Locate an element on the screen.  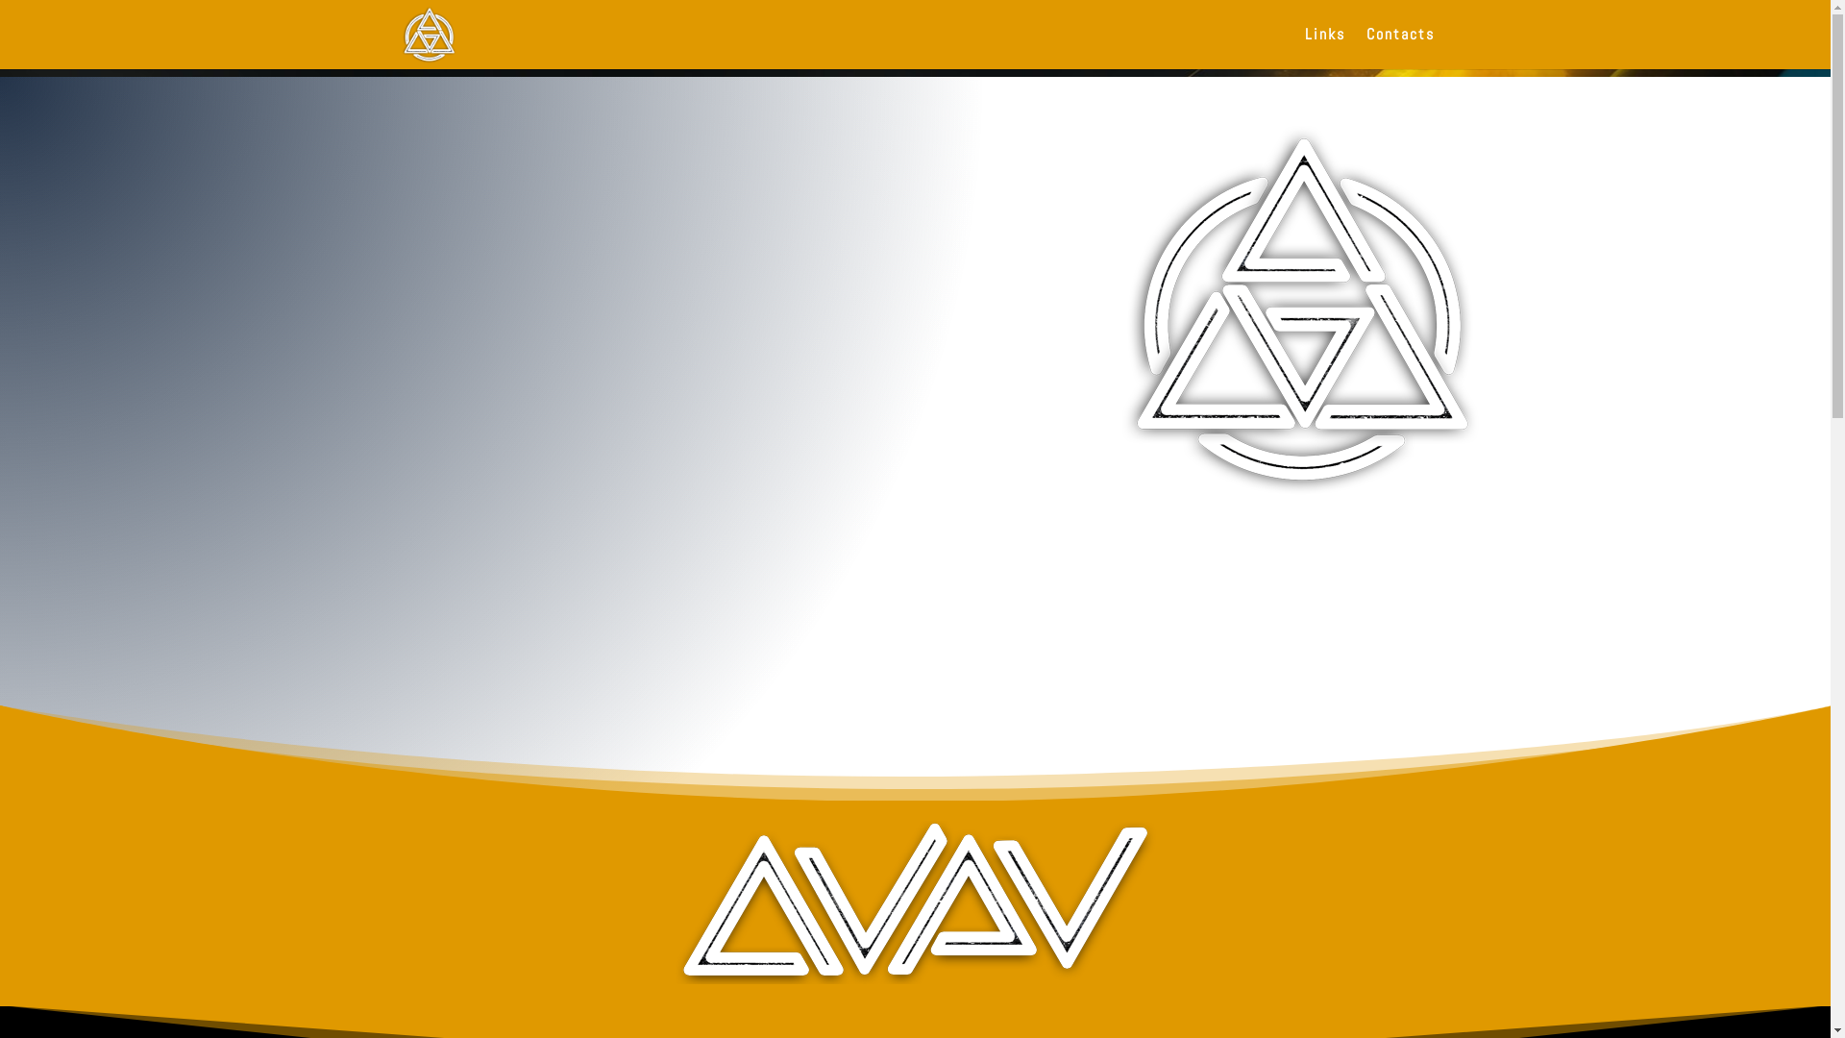
Contacts is located at coordinates (1401, 48).